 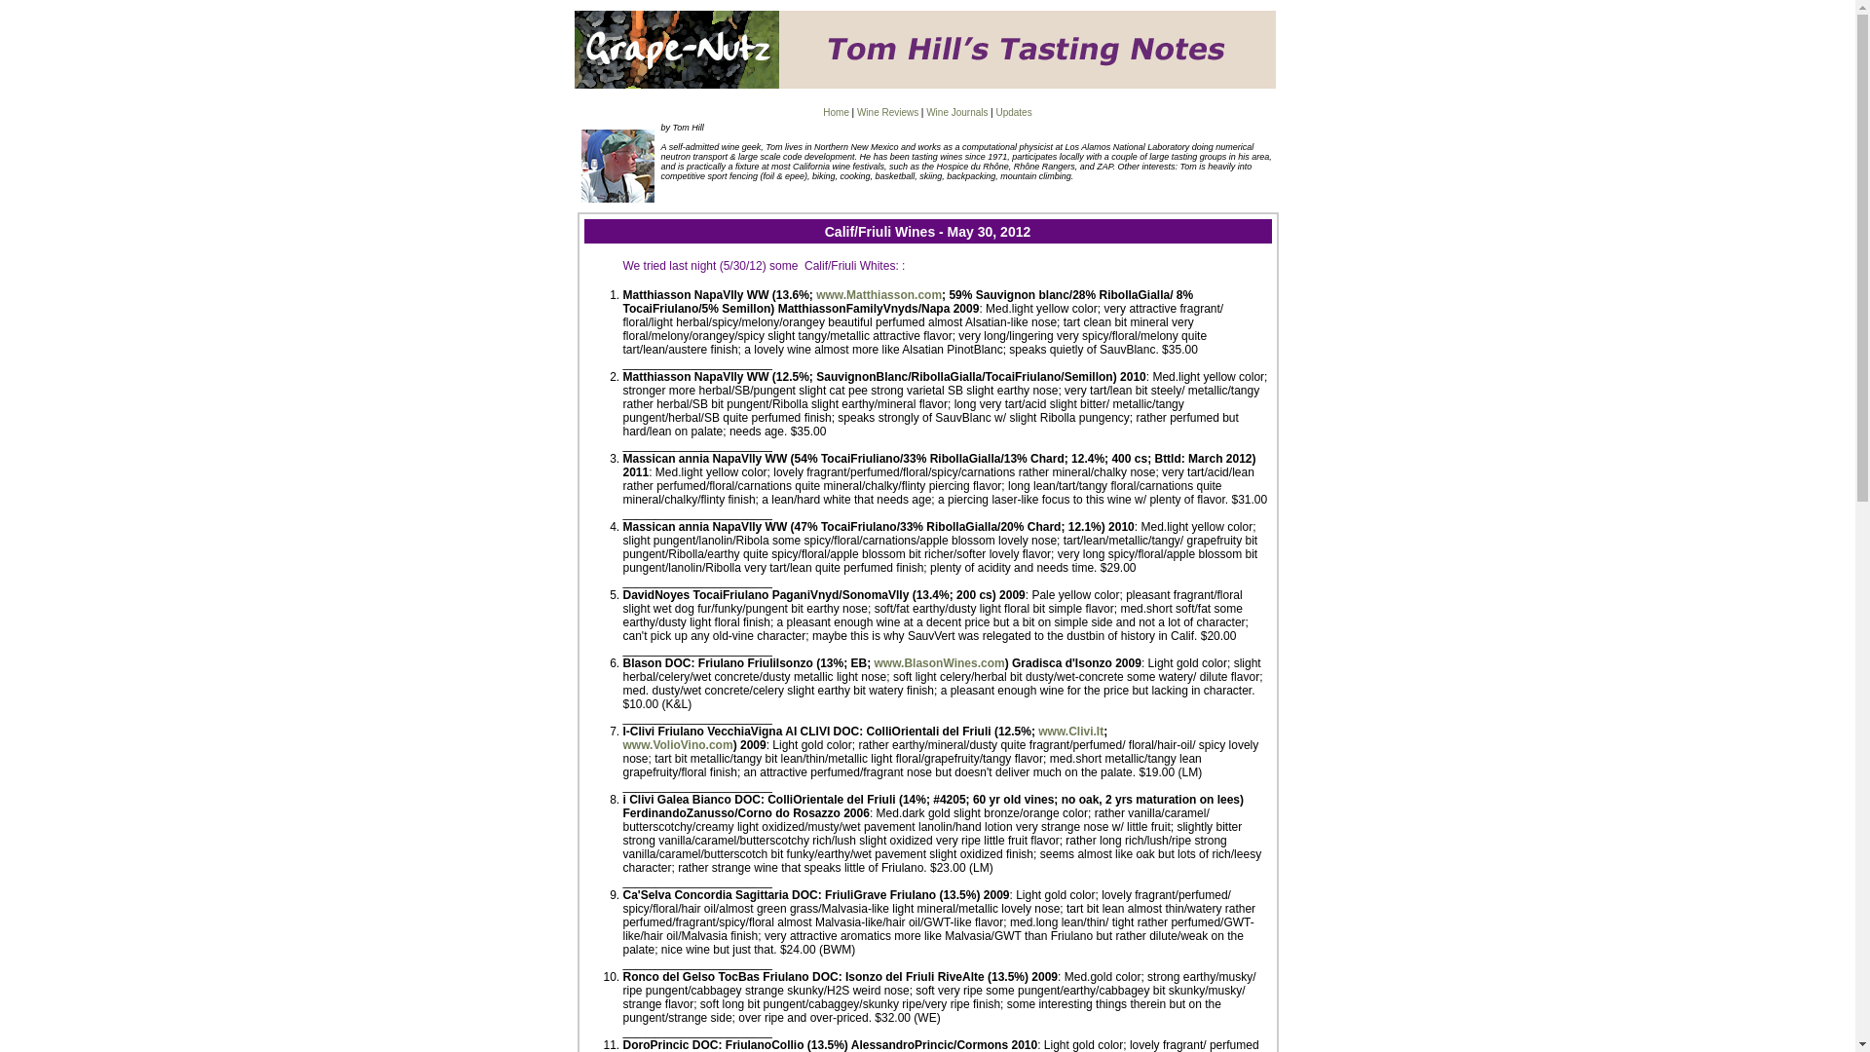 What do you see at coordinates (1069, 732) in the screenshot?
I see `www.Clivi.It` at bounding box center [1069, 732].